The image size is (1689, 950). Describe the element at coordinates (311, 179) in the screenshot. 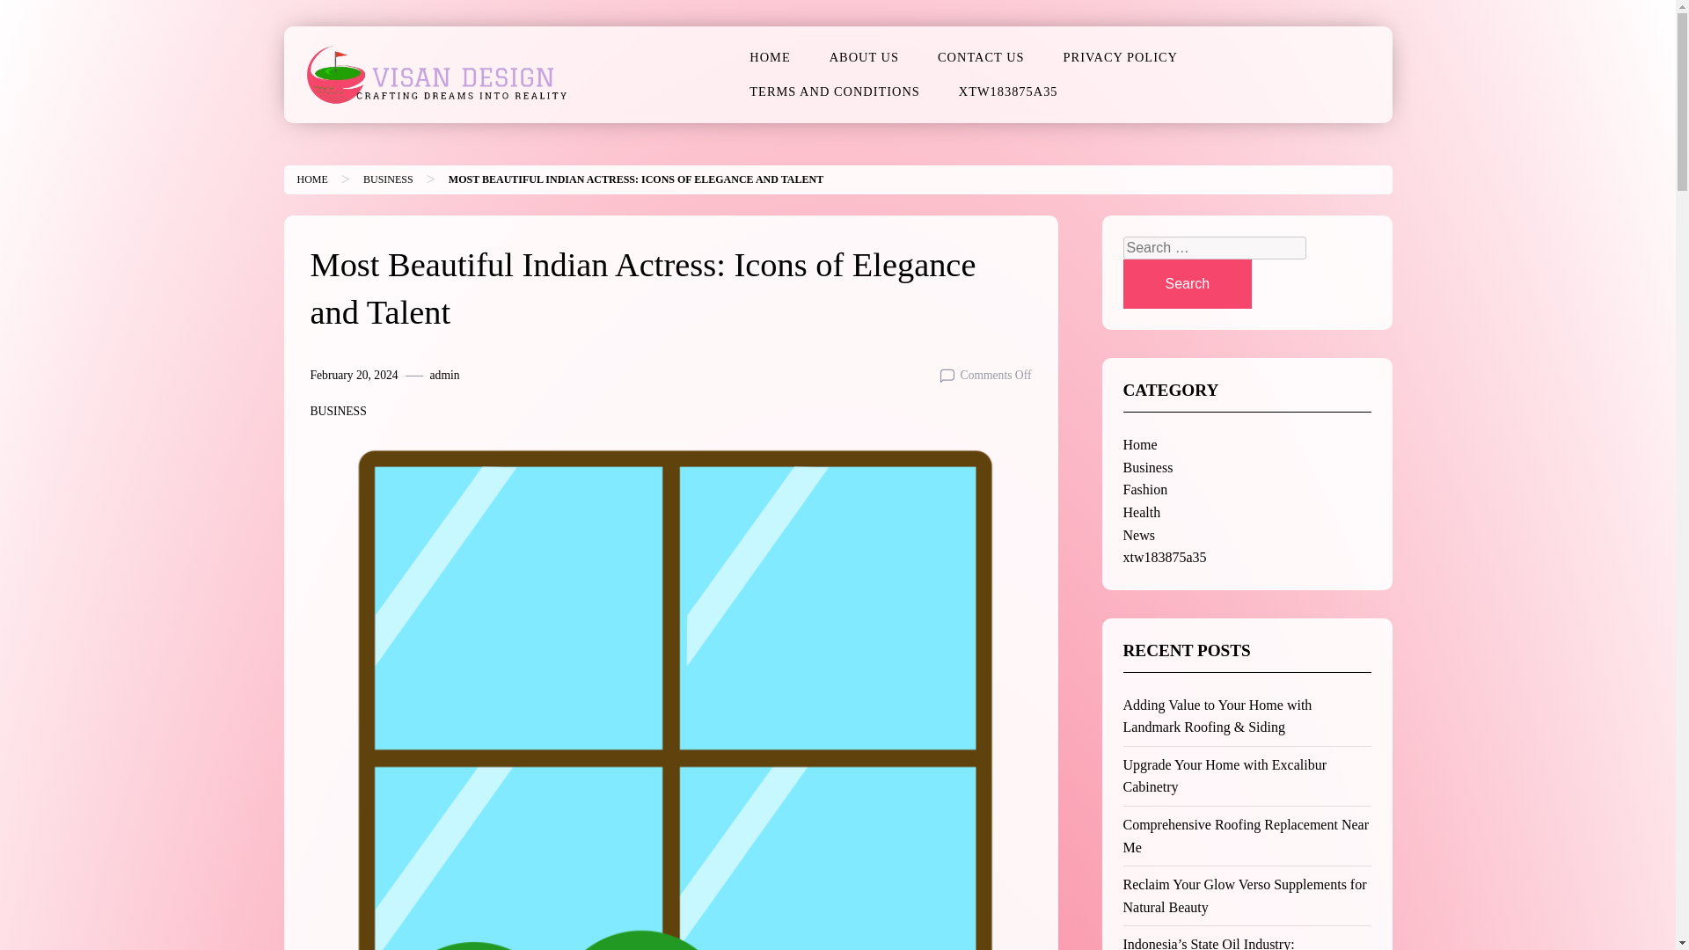

I see `Home` at that location.